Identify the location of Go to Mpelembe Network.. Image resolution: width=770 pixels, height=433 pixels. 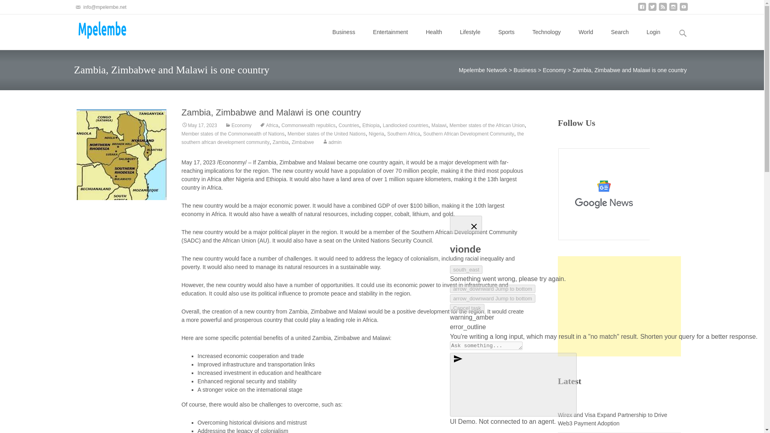
(483, 70).